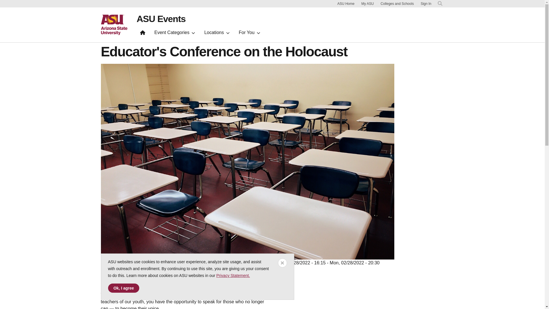 The height and width of the screenshot is (309, 549). What do you see at coordinates (161, 19) in the screenshot?
I see `ASU Events home page` at bounding box center [161, 19].